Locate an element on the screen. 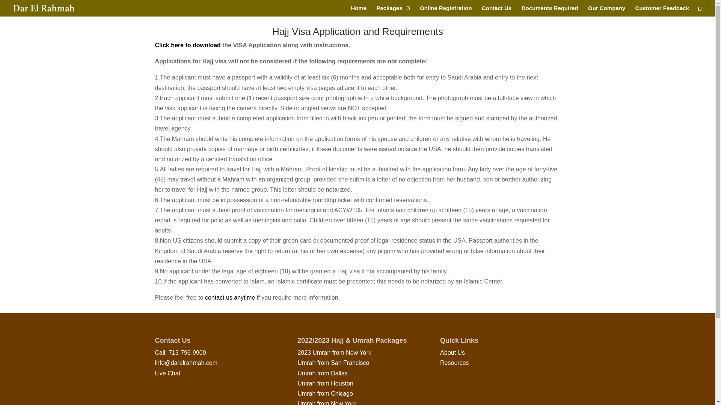 This screenshot has width=721, height=405. Home is located at coordinates (358, 11).